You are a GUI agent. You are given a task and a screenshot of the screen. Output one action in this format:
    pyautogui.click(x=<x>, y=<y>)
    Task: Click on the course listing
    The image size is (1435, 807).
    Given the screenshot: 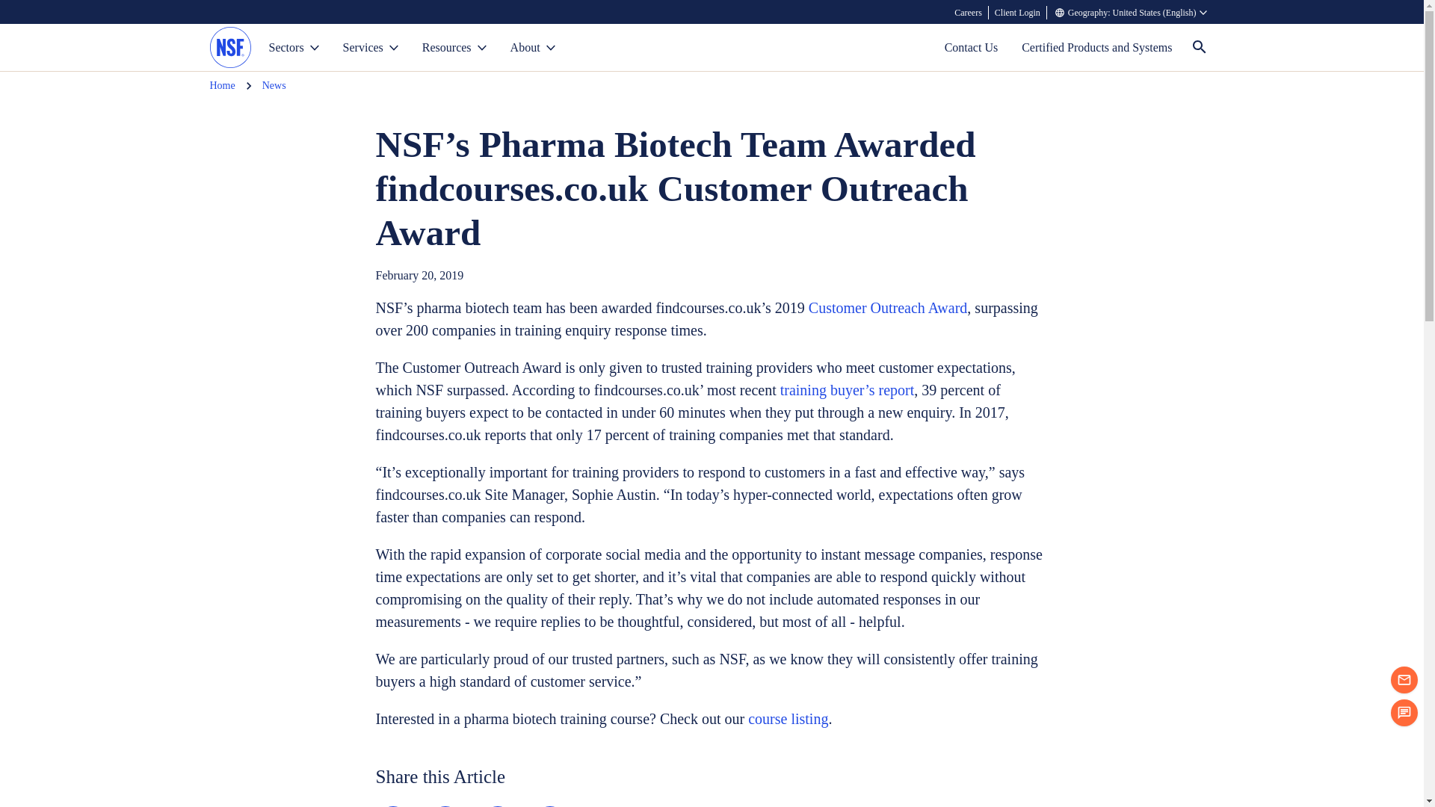 What is the action you would take?
    pyautogui.click(x=788, y=719)
    